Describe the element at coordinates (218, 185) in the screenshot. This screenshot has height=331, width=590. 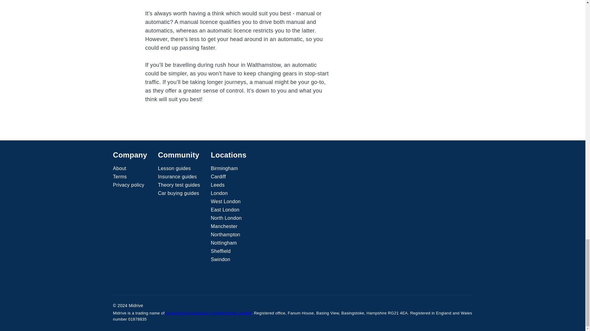
I see `Leeds` at that location.